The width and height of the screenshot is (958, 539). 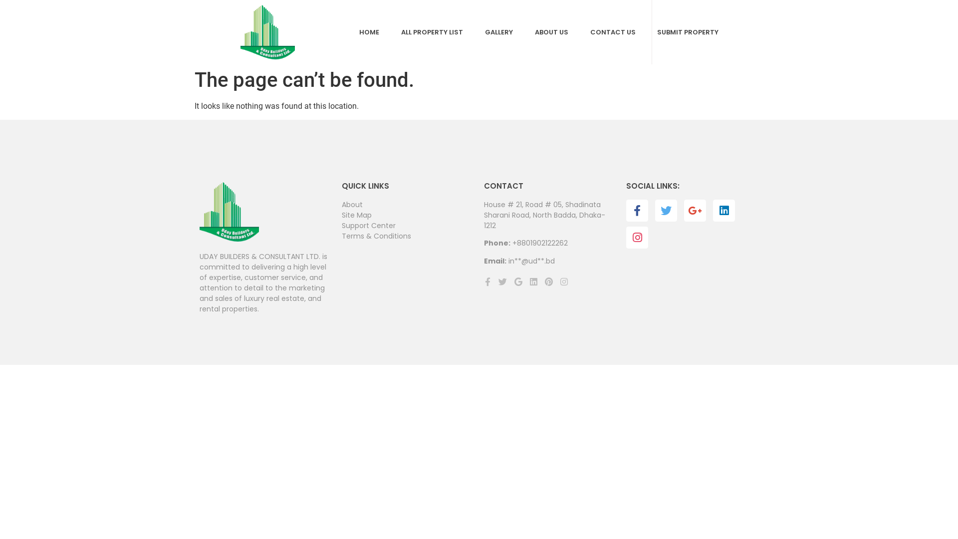 What do you see at coordinates (432, 32) in the screenshot?
I see `ALL PROPERTY LIST` at bounding box center [432, 32].